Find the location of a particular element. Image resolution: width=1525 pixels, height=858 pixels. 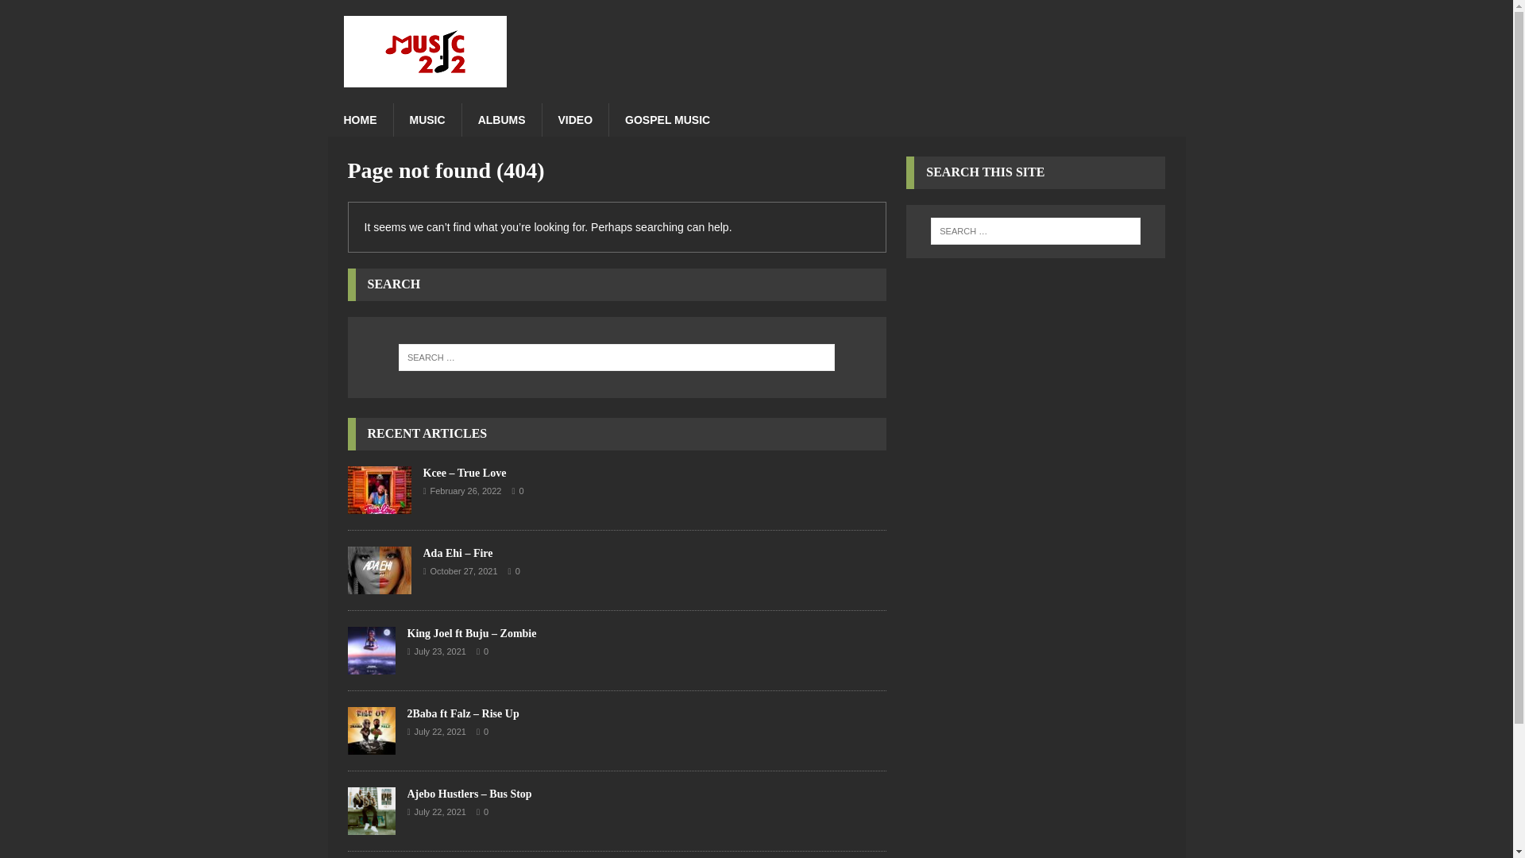

HOME is located at coordinates (359, 119).